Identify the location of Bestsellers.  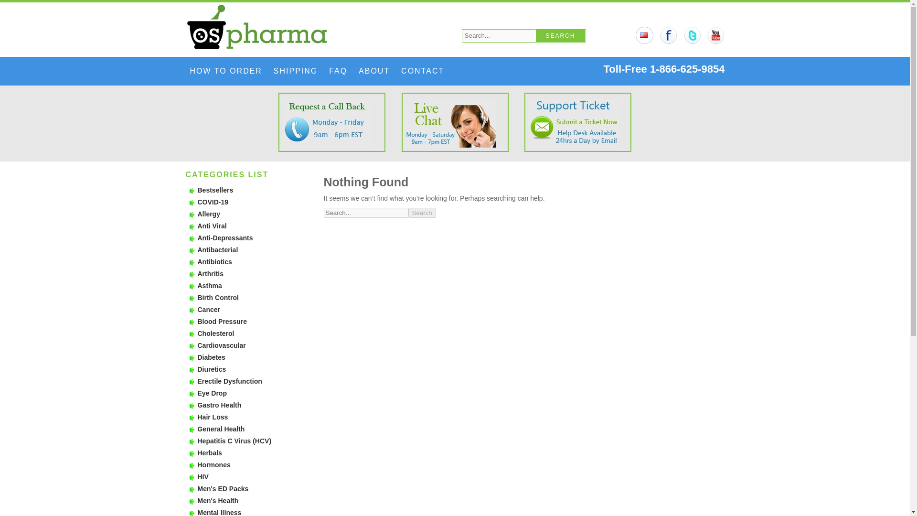
(216, 190).